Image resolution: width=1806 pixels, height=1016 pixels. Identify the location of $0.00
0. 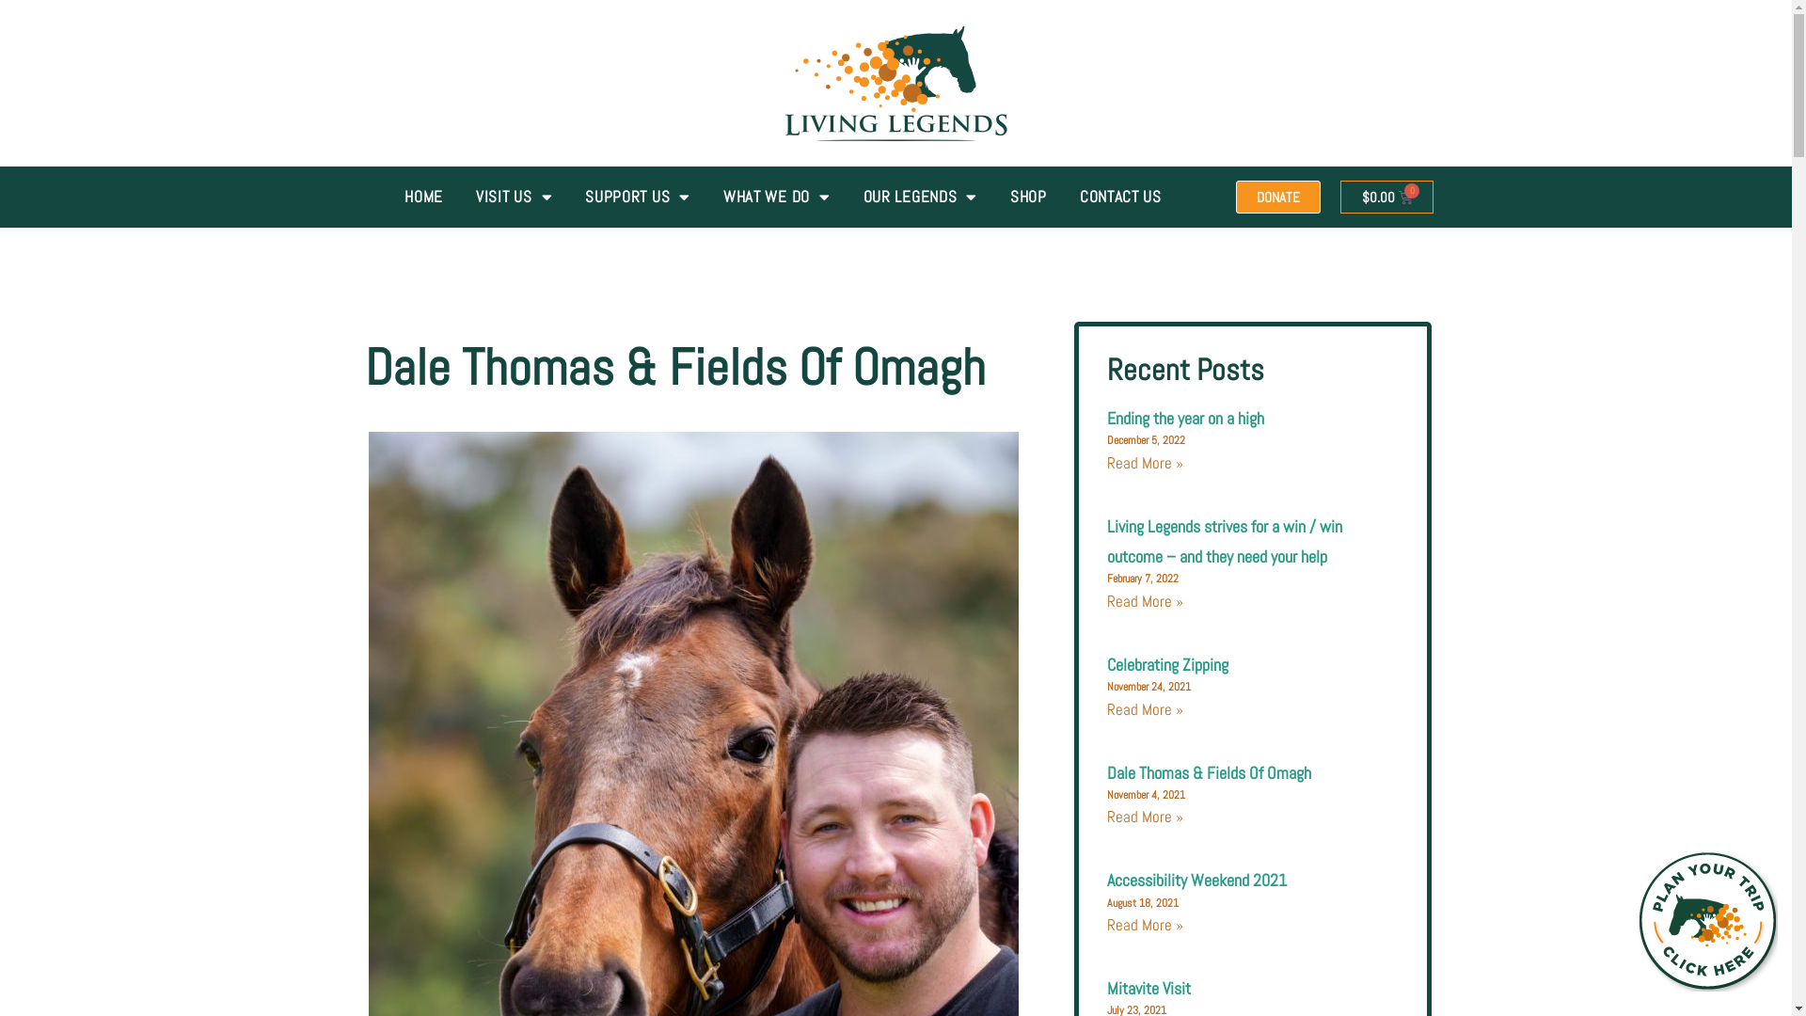
(1386, 198).